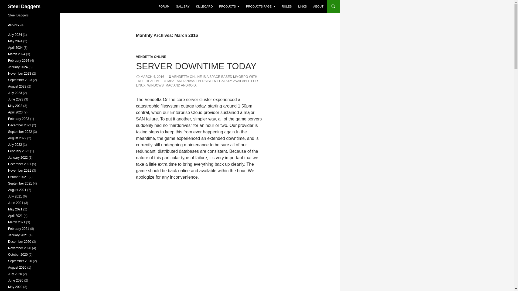 The image size is (518, 291). What do you see at coordinates (18, 119) in the screenshot?
I see `February 2023` at bounding box center [18, 119].